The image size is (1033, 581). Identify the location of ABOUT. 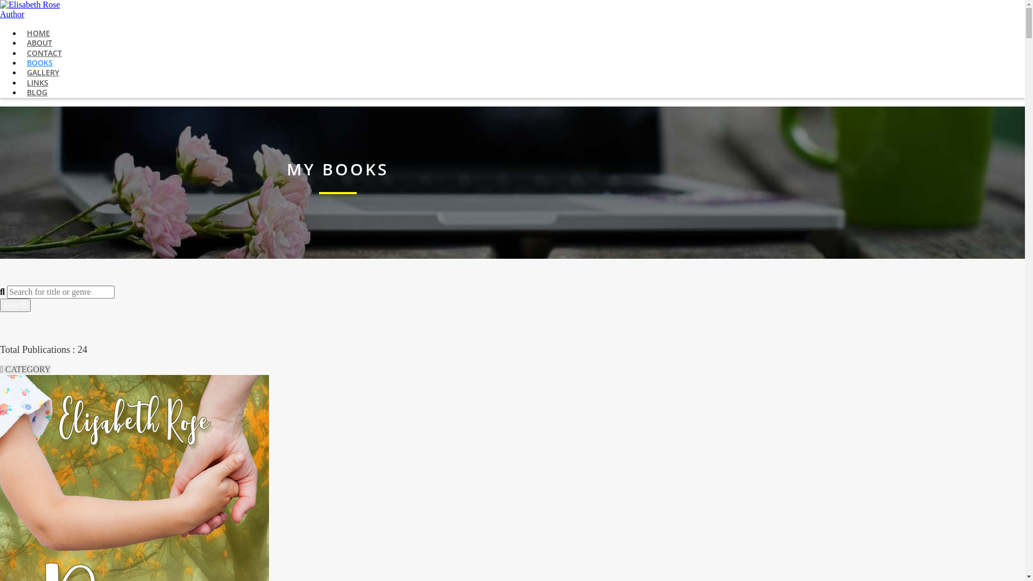
(40, 43).